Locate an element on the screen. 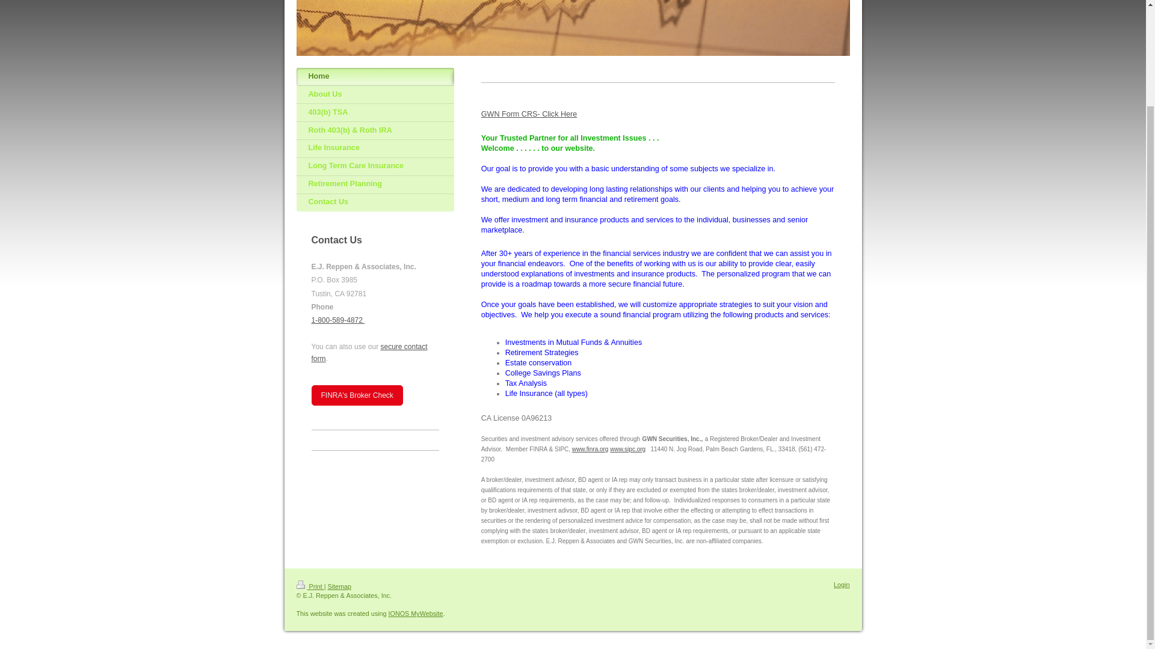  Print is located at coordinates (309, 586).